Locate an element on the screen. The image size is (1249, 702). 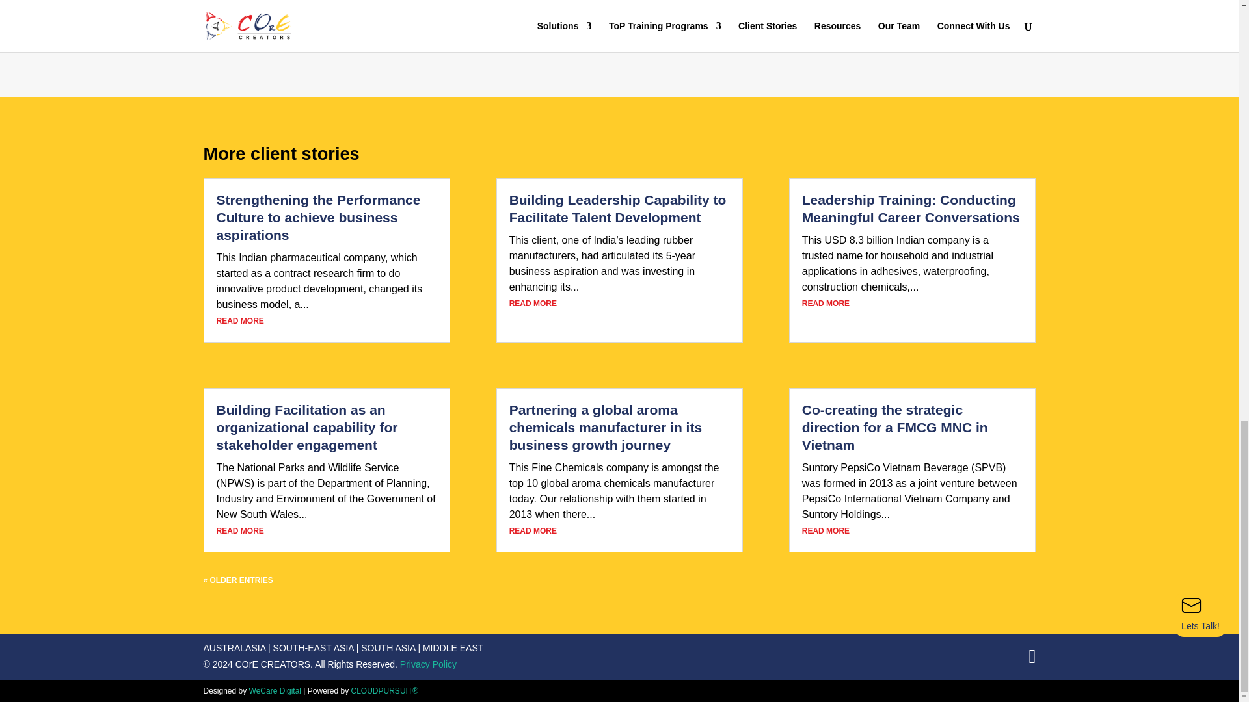
READ MORE is located at coordinates (533, 531).